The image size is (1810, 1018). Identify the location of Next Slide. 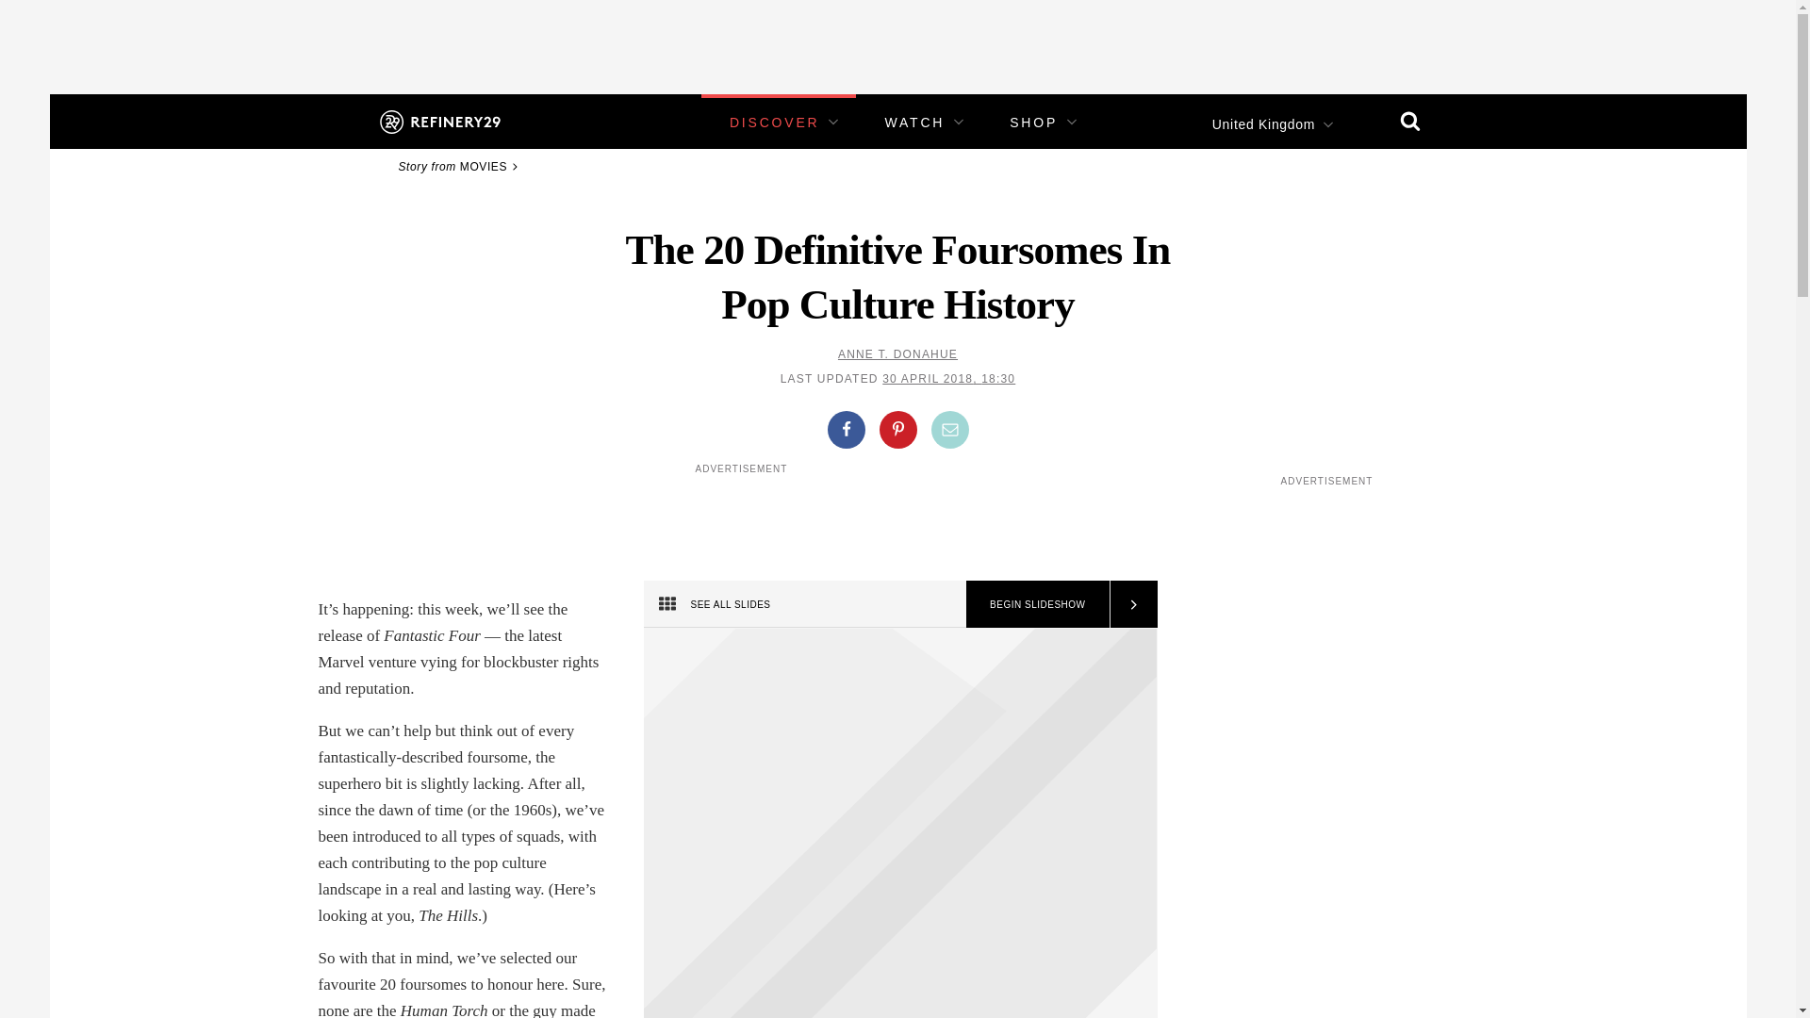
(1131, 603).